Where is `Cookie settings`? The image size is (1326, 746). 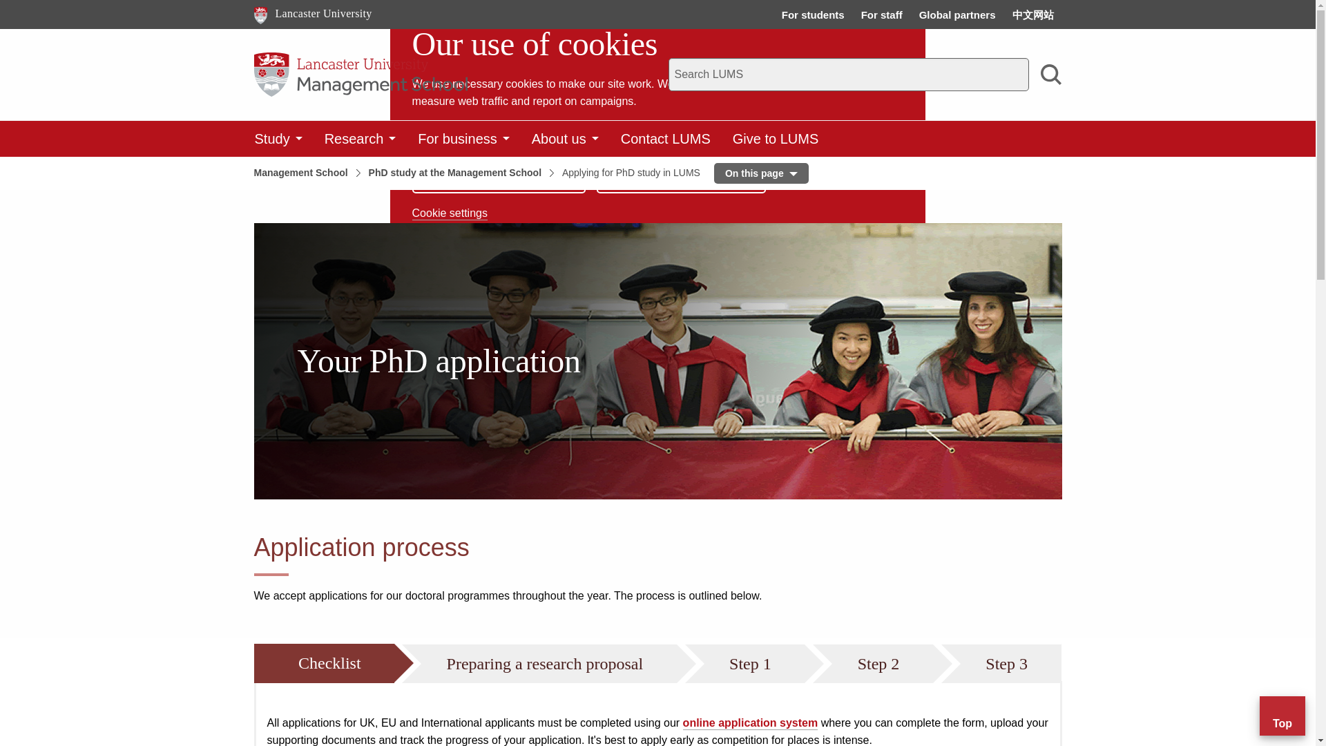 Cookie settings is located at coordinates (450, 213).